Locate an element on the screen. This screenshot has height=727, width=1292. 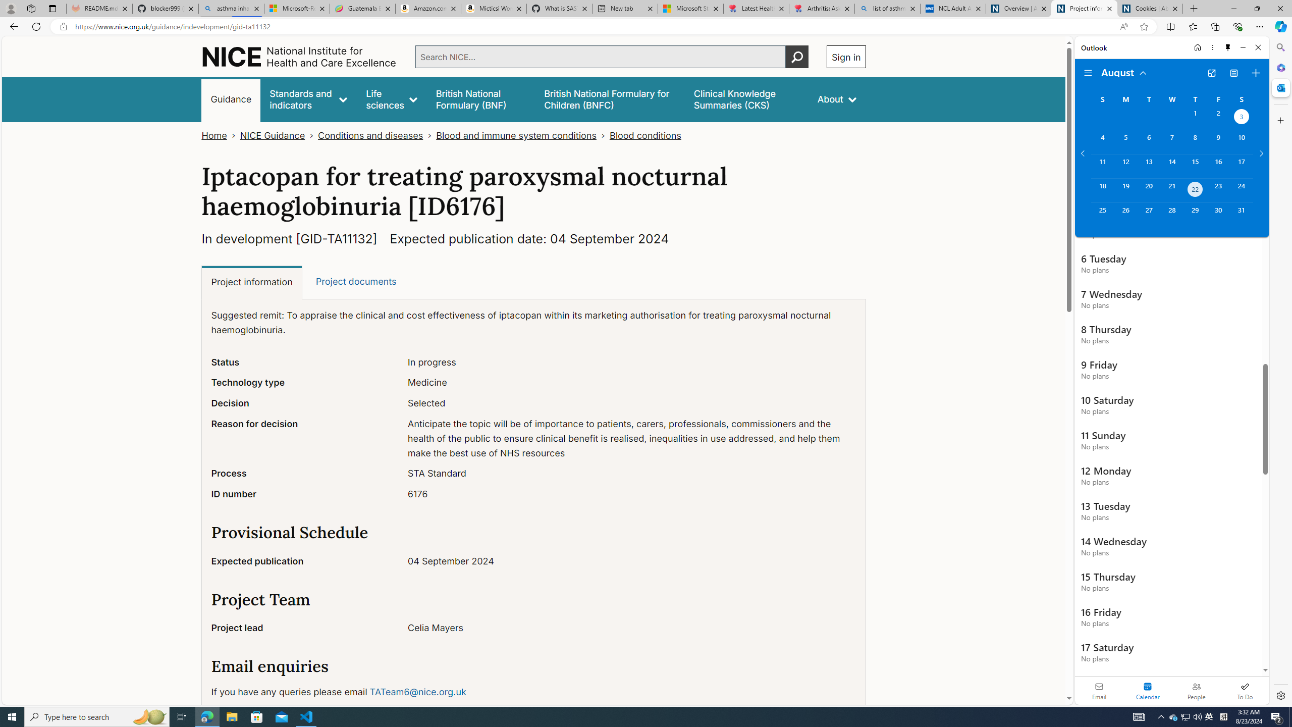
Create event is located at coordinates (1256, 73).